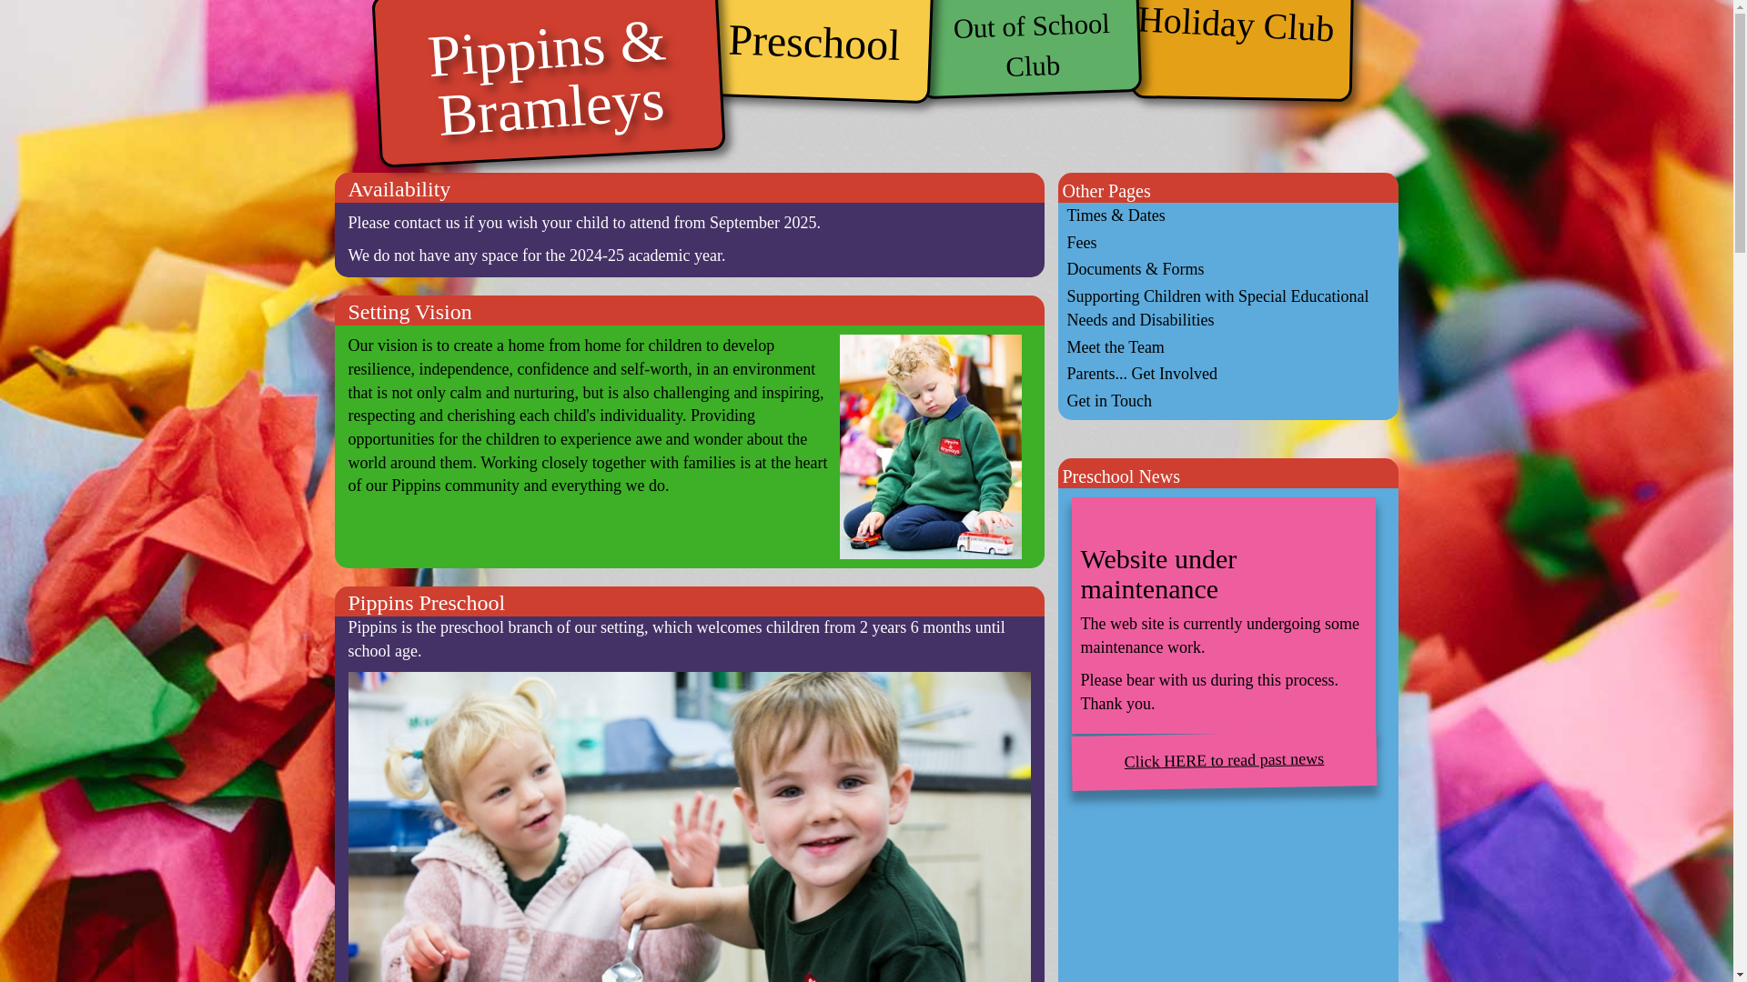 This screenshot has width=1747, height=982. I want to click on Parents... Get Involved, so click(1225, 375).